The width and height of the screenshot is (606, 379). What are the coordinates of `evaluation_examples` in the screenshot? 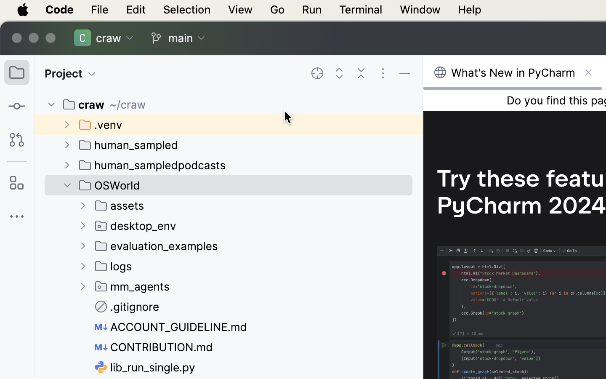 It's located at (157, 246).